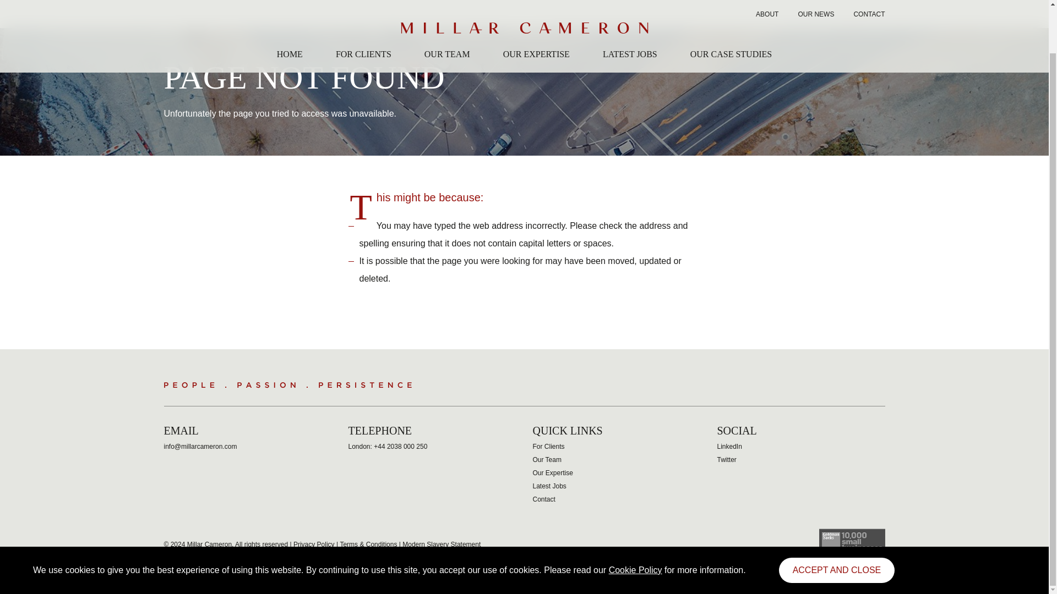 The image size is (1057, 594). I want to click on ACCEPT AND CLOSE, so click(837, 520).